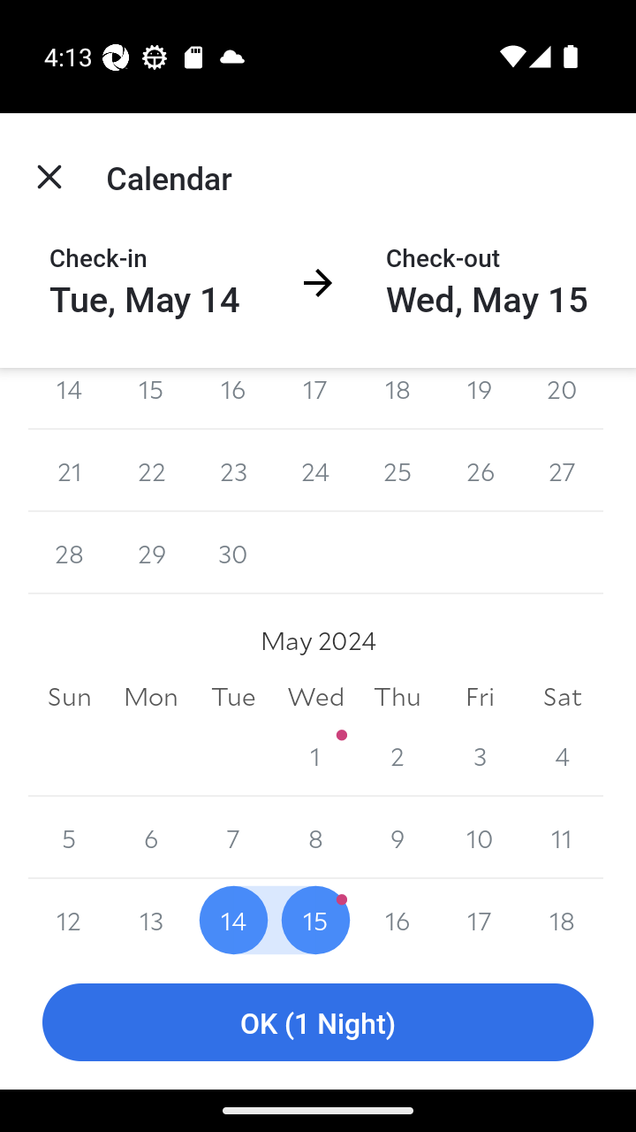  Describe the element at coordinates (315, 838) in the screenshot. I see `8 8 May 2024` at that location.